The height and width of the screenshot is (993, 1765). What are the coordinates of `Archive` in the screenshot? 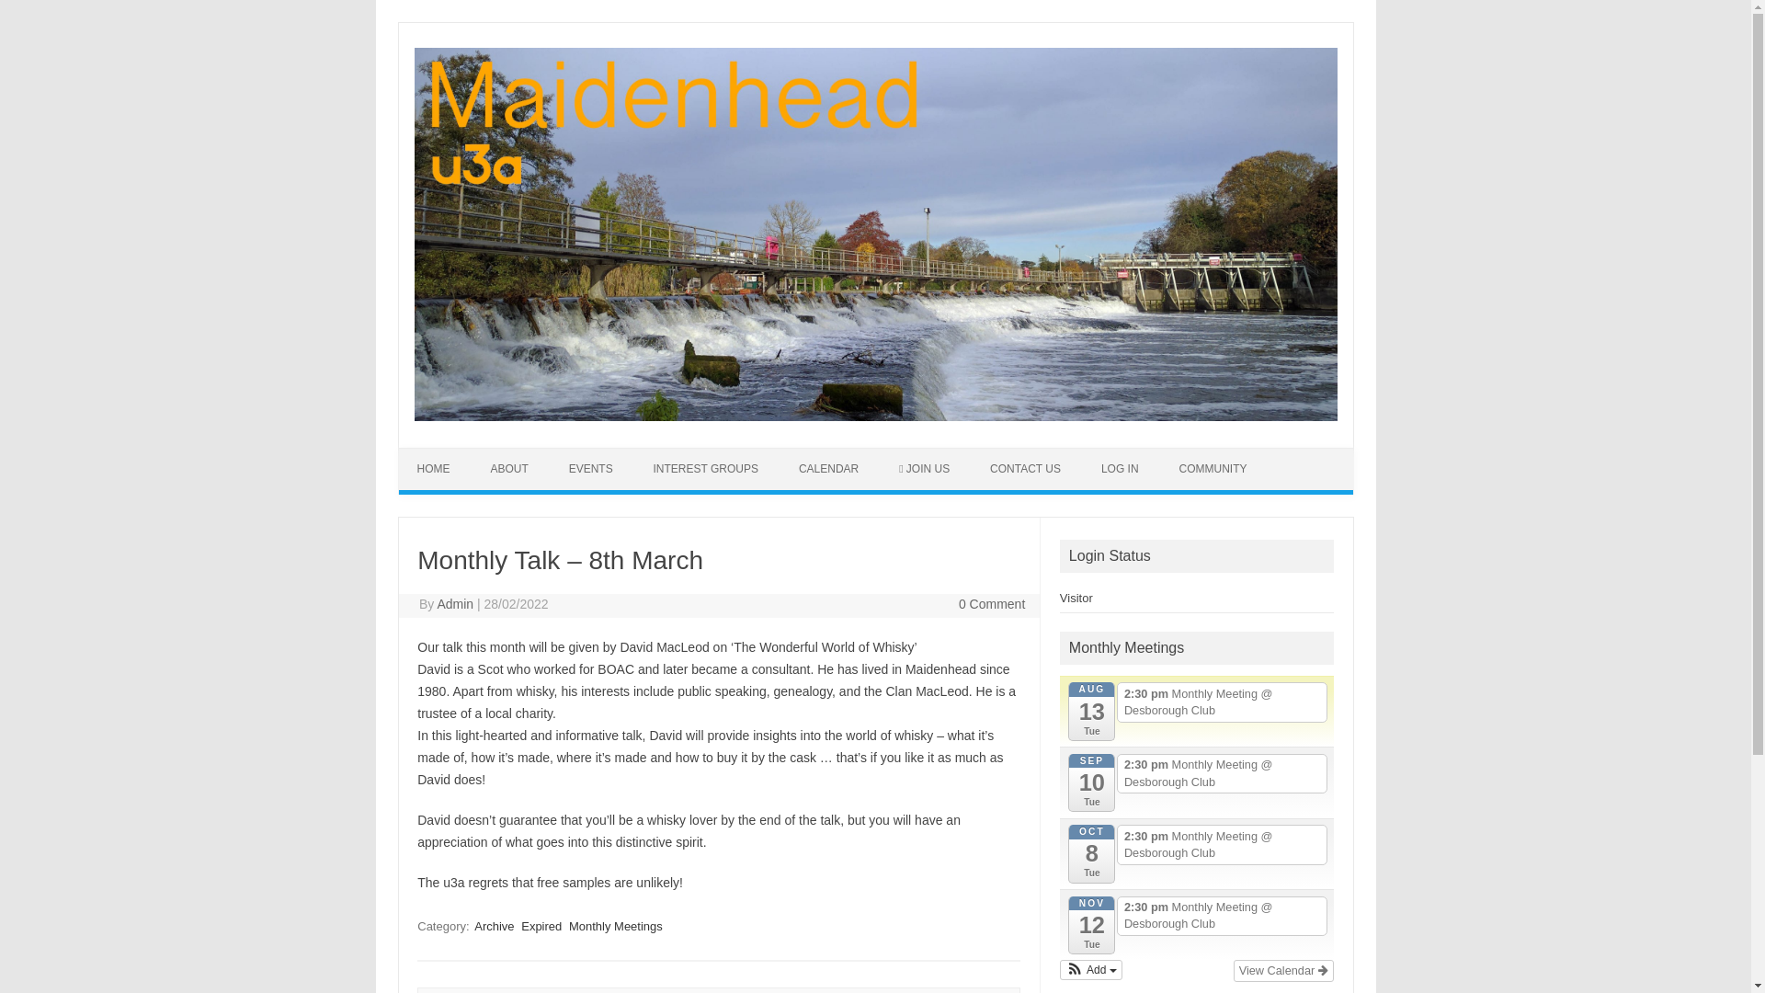 It's located at (494, 926).